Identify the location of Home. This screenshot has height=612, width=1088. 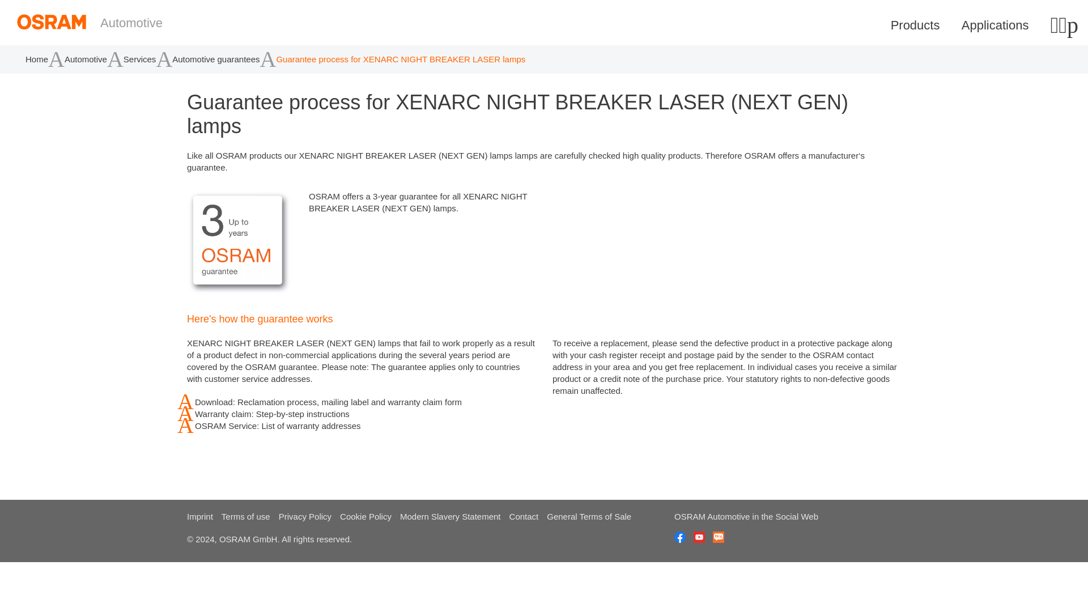
(58, 22).